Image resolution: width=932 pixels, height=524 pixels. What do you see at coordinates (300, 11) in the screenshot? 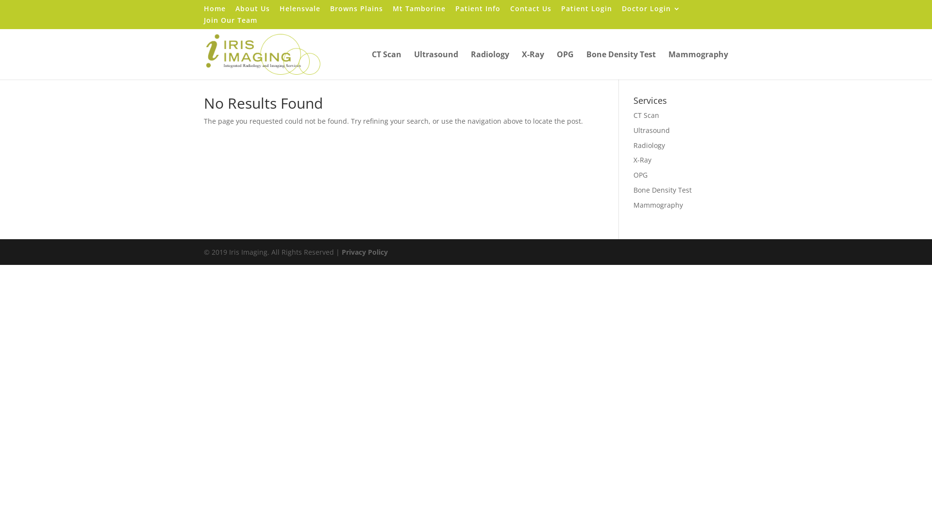
I see `Helensvale` at bounding box center [300, 11].